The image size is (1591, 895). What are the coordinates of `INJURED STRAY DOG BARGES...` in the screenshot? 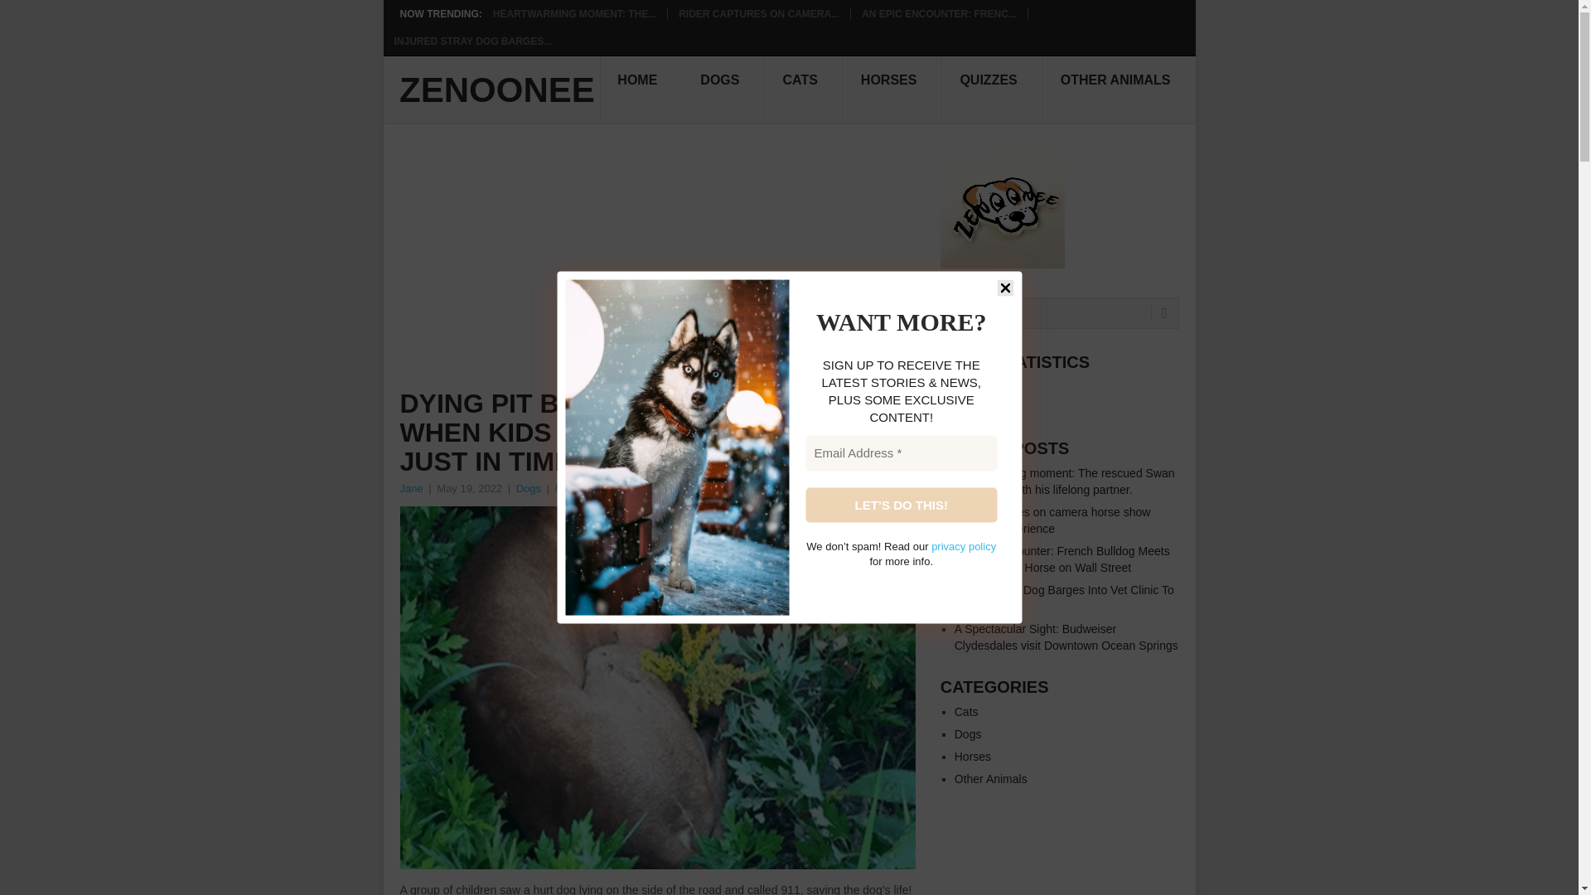 It's located at (473, 41).